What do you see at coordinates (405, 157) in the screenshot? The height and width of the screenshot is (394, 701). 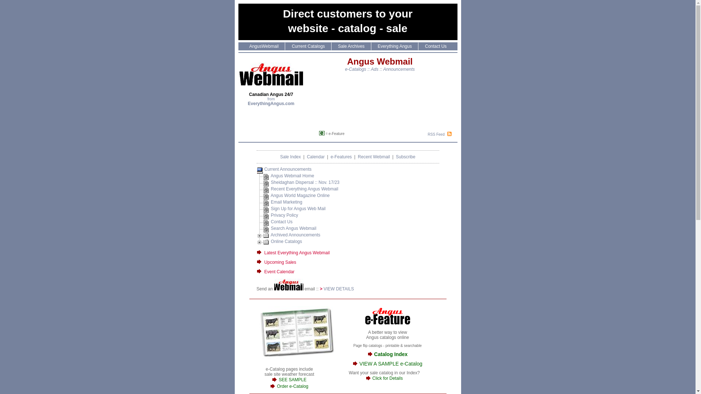 I see `Subscribe` at bounding box center [405, 157].